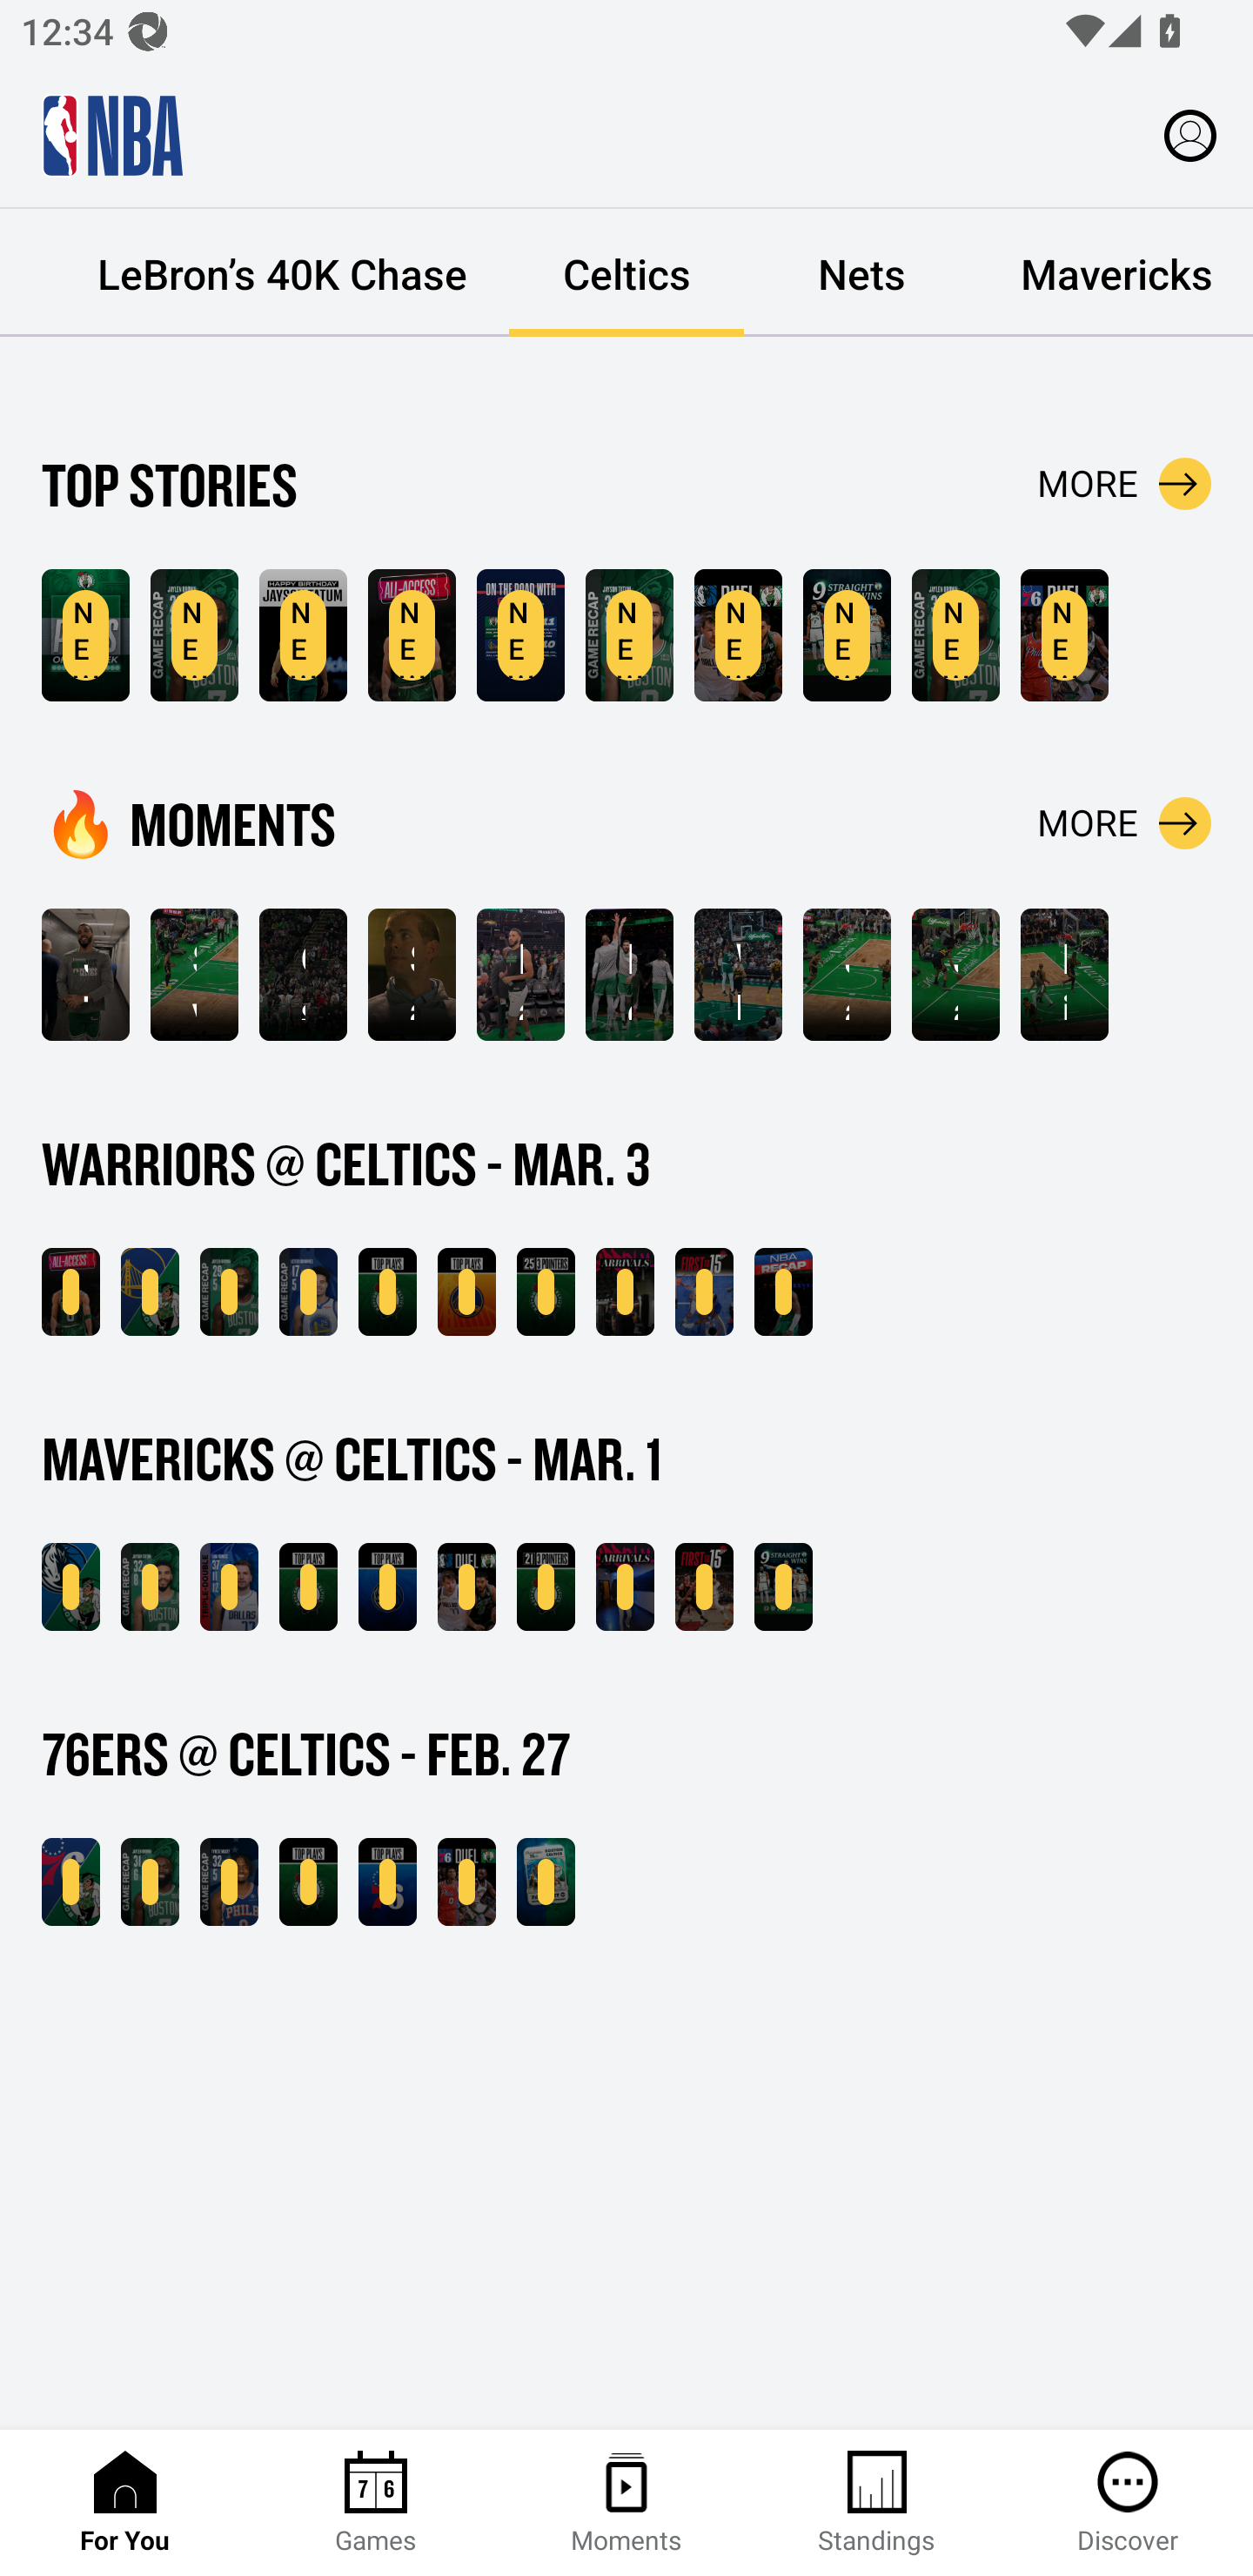  What do you see at coordinates (1116, 273) in the screenshot?
I see `Mavericks` at bounding box center [1116, 273].